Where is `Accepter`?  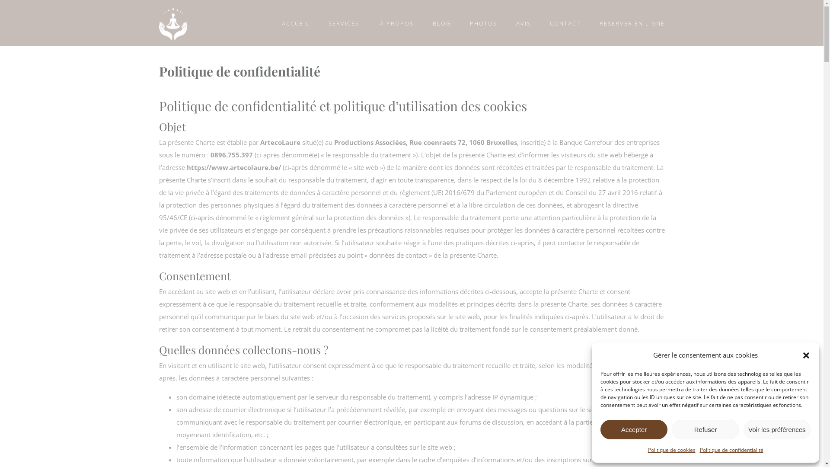 Accepter is located at coordinates (634, 430).